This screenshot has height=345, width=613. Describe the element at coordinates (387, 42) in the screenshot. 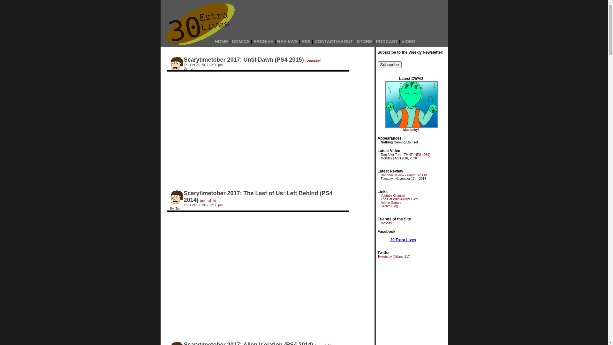

I see `PODCAST` at that location.